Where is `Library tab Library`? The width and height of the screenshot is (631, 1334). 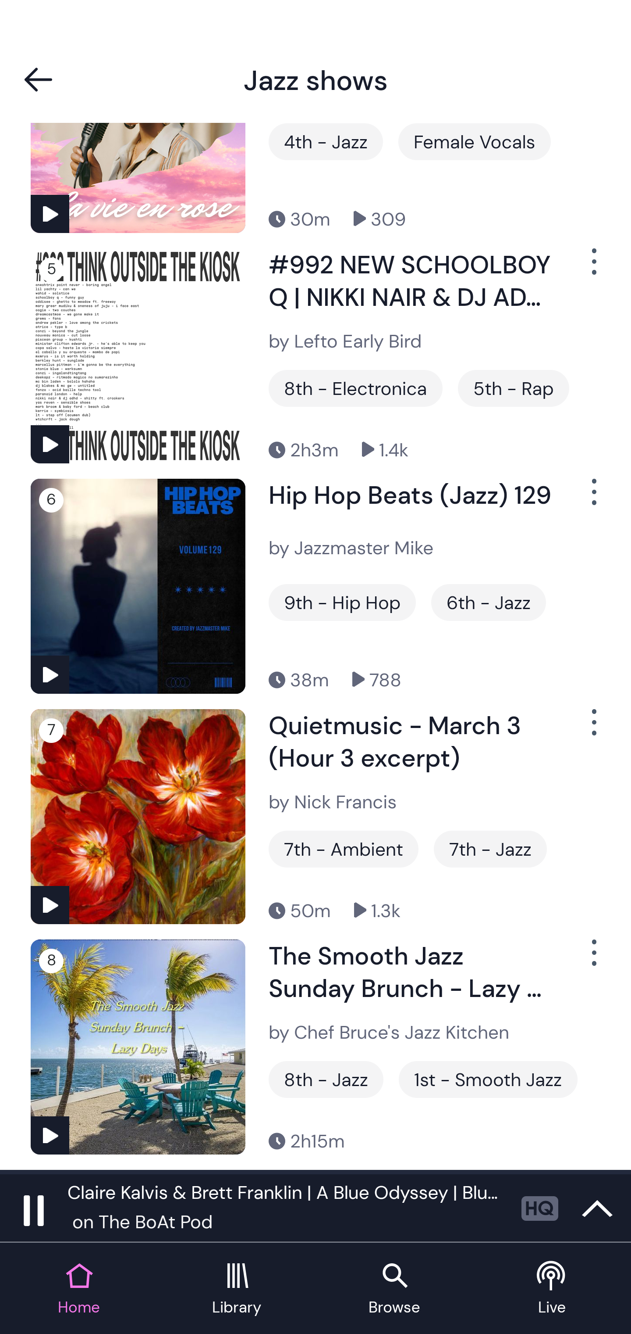
Library tab Library is located at coordinates (237, 1289).